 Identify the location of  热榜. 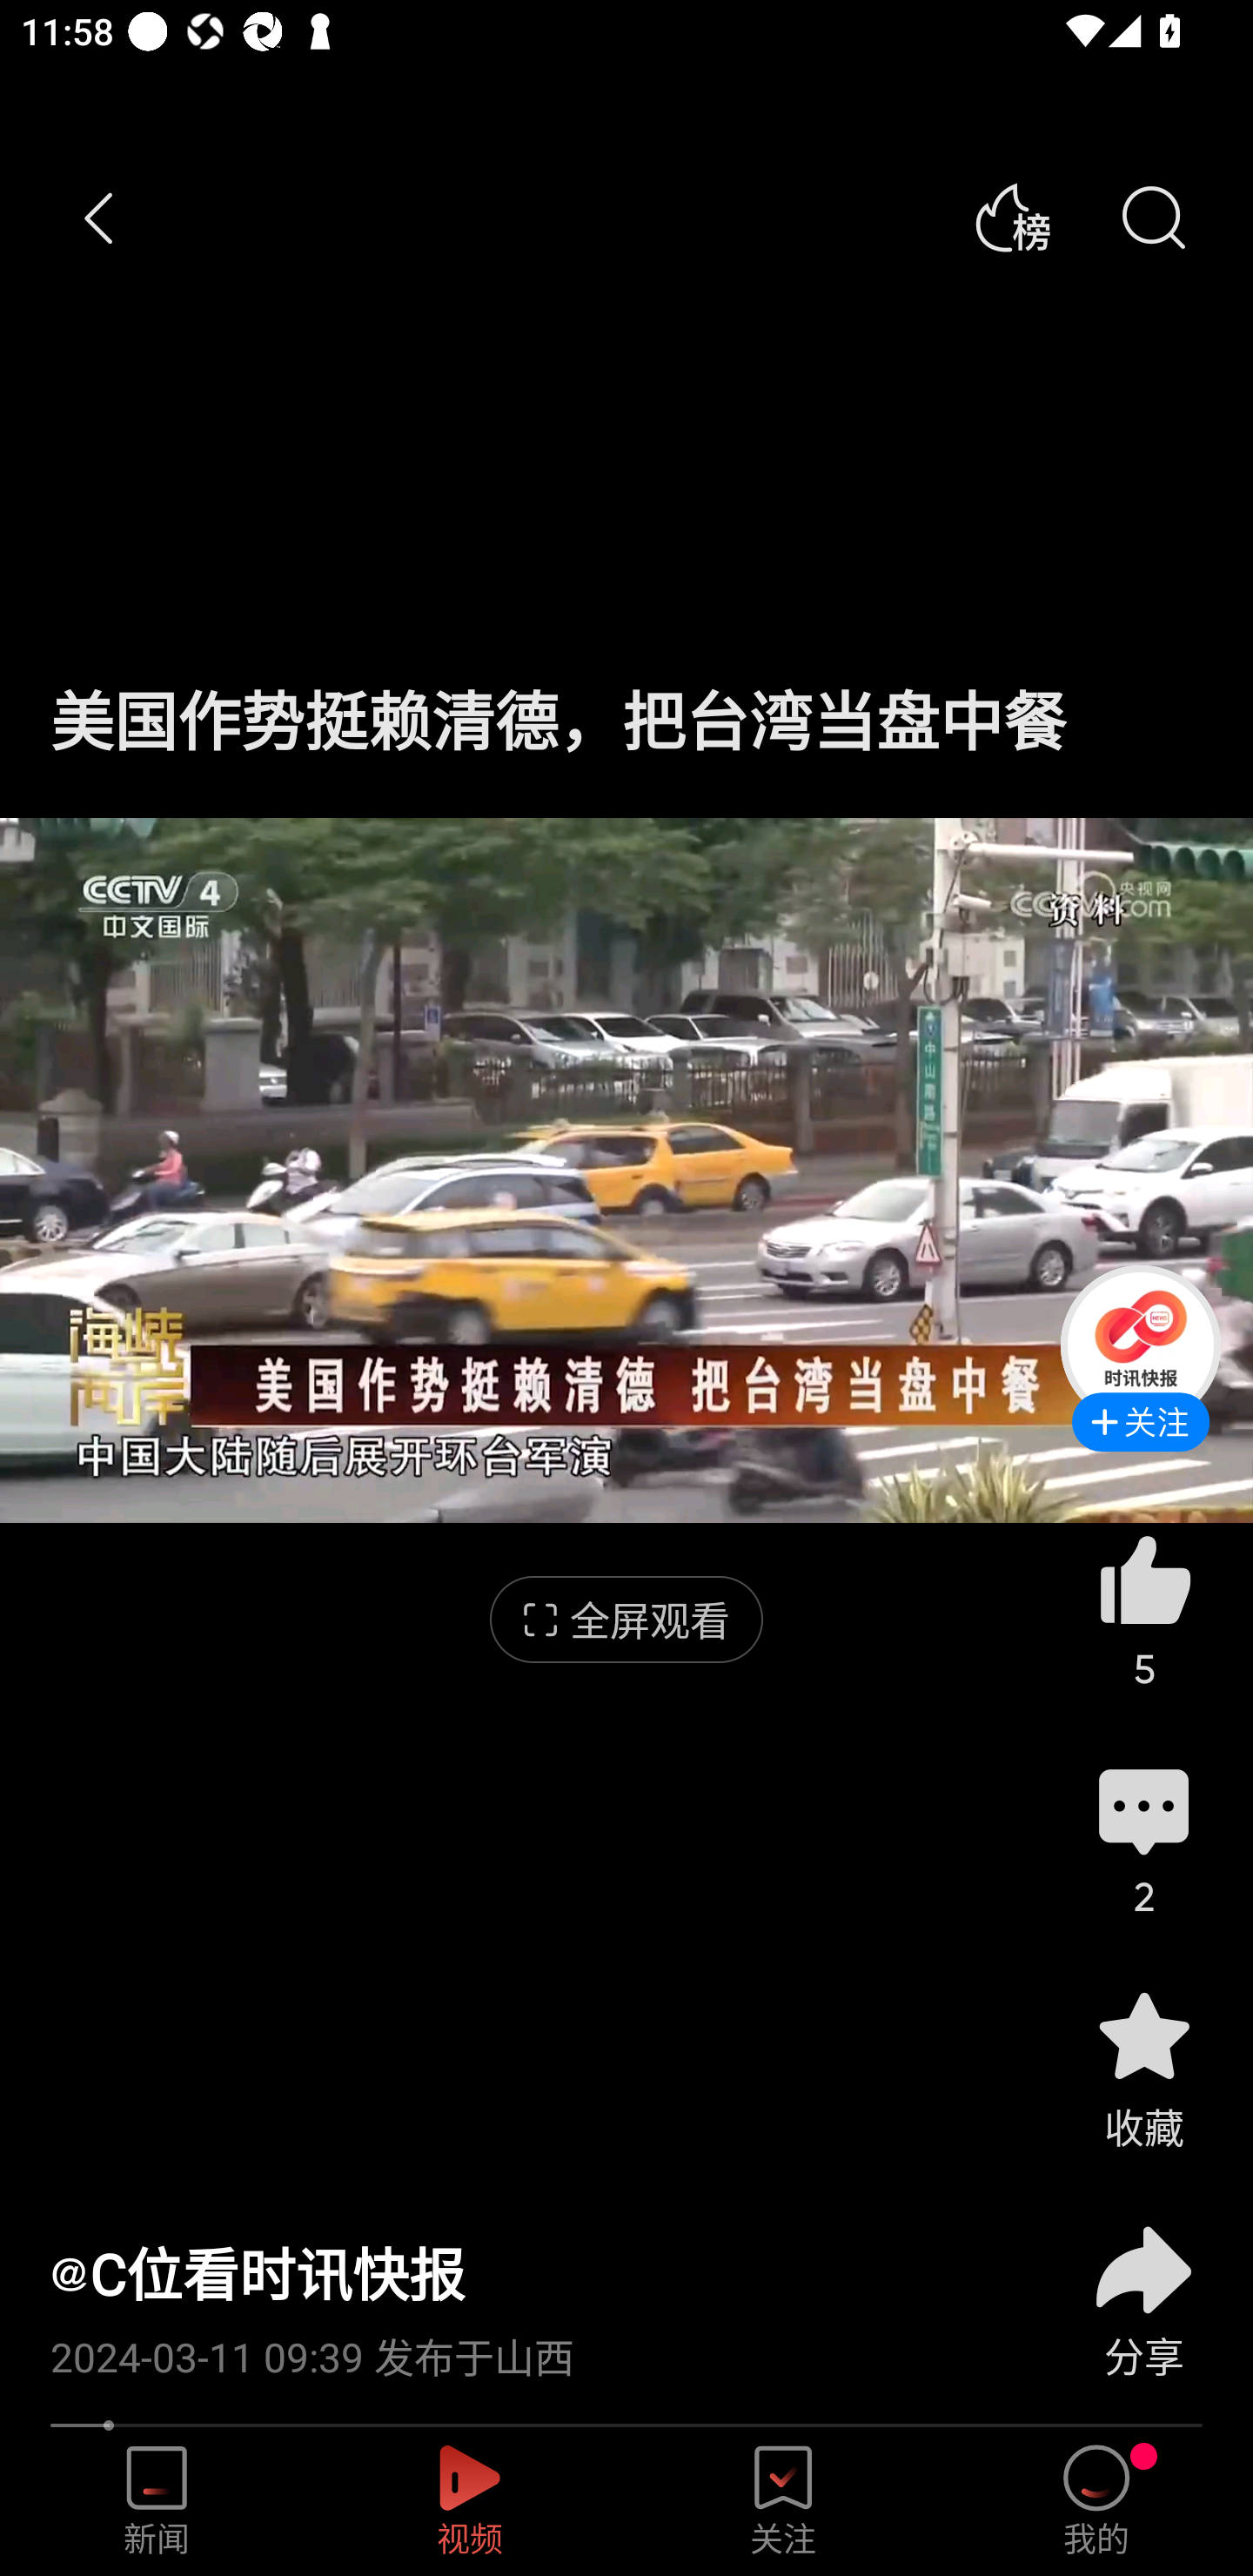
(1012, 218).